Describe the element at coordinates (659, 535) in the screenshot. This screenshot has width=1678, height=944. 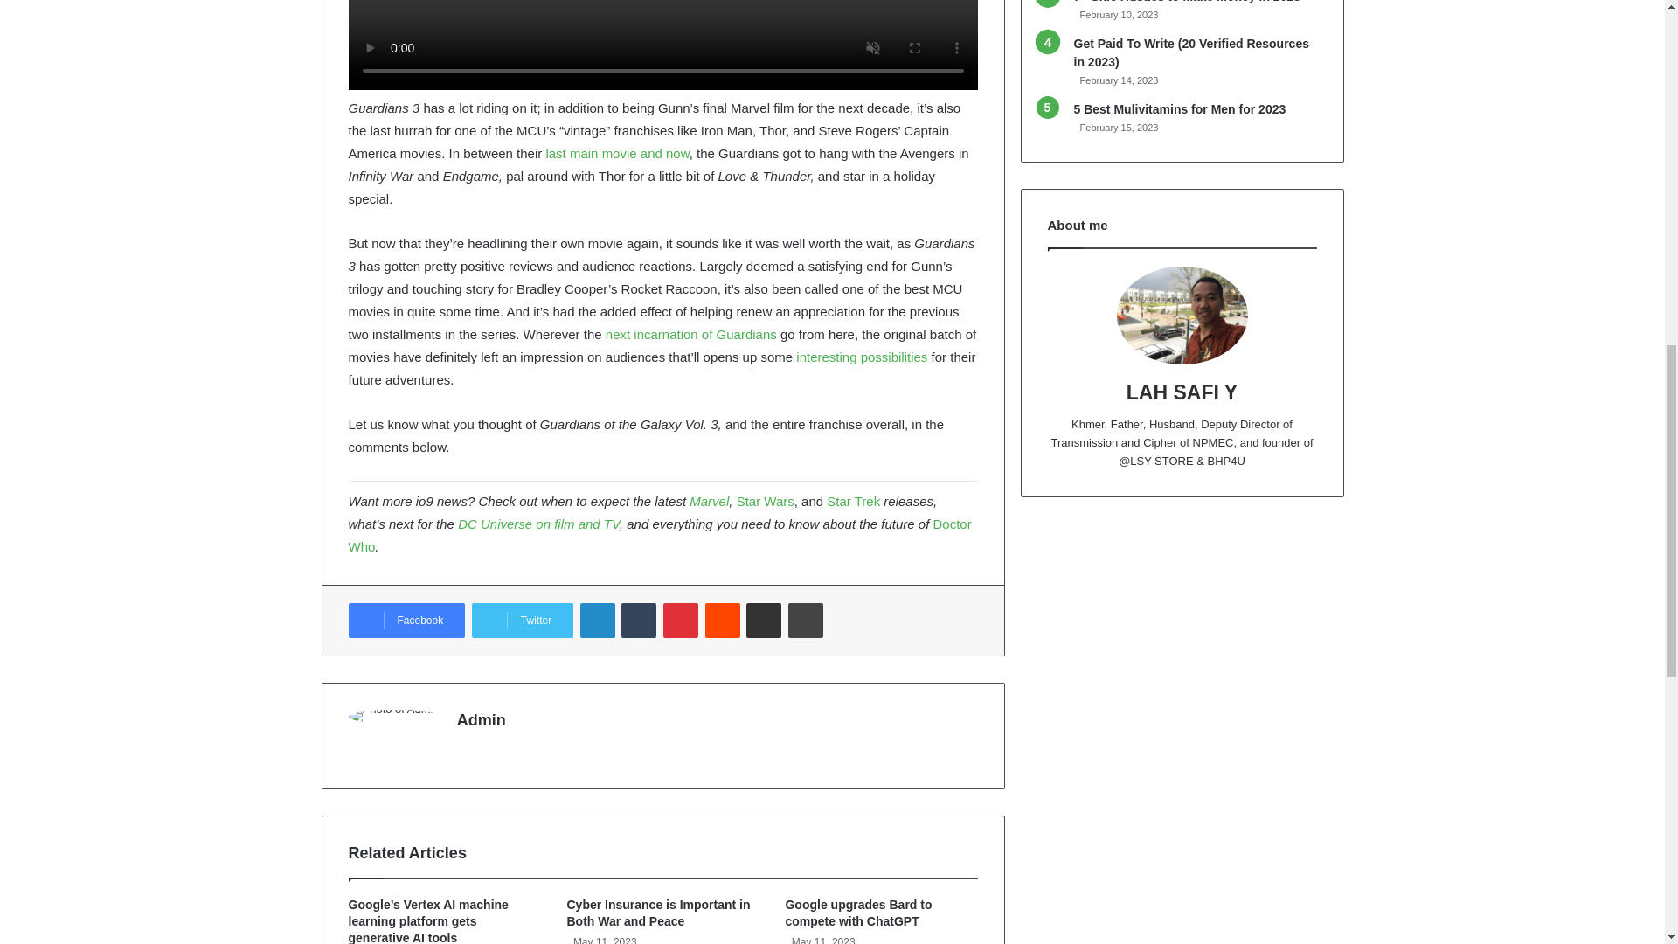
I see `Doctor Who` at that location.